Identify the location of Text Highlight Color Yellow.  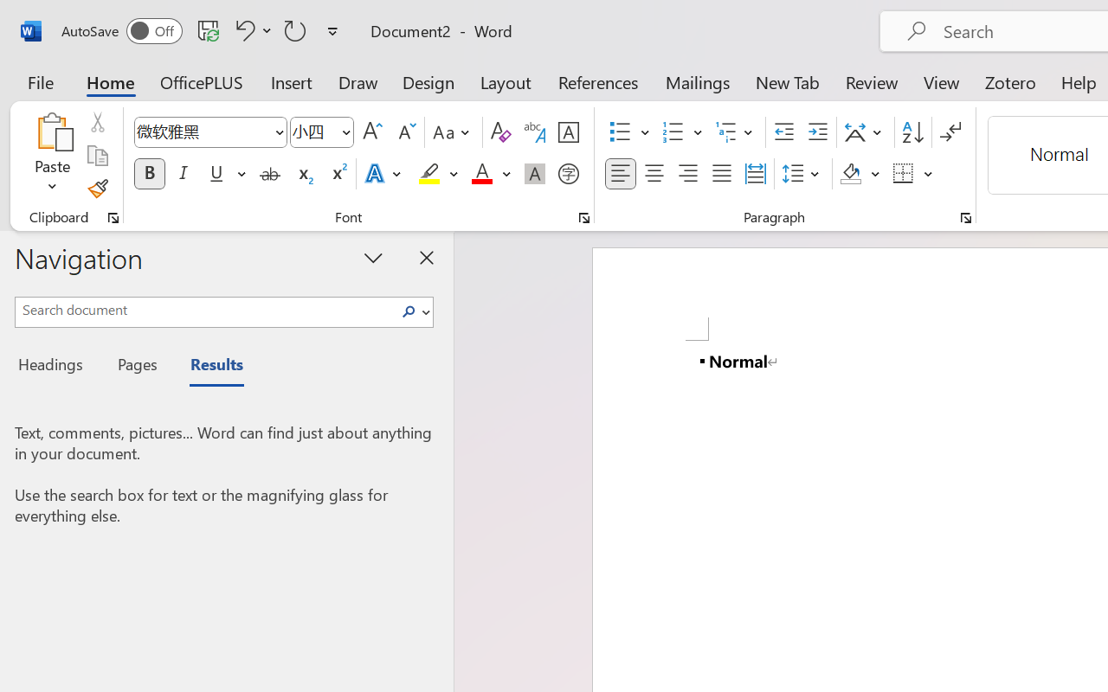
(429, 174).